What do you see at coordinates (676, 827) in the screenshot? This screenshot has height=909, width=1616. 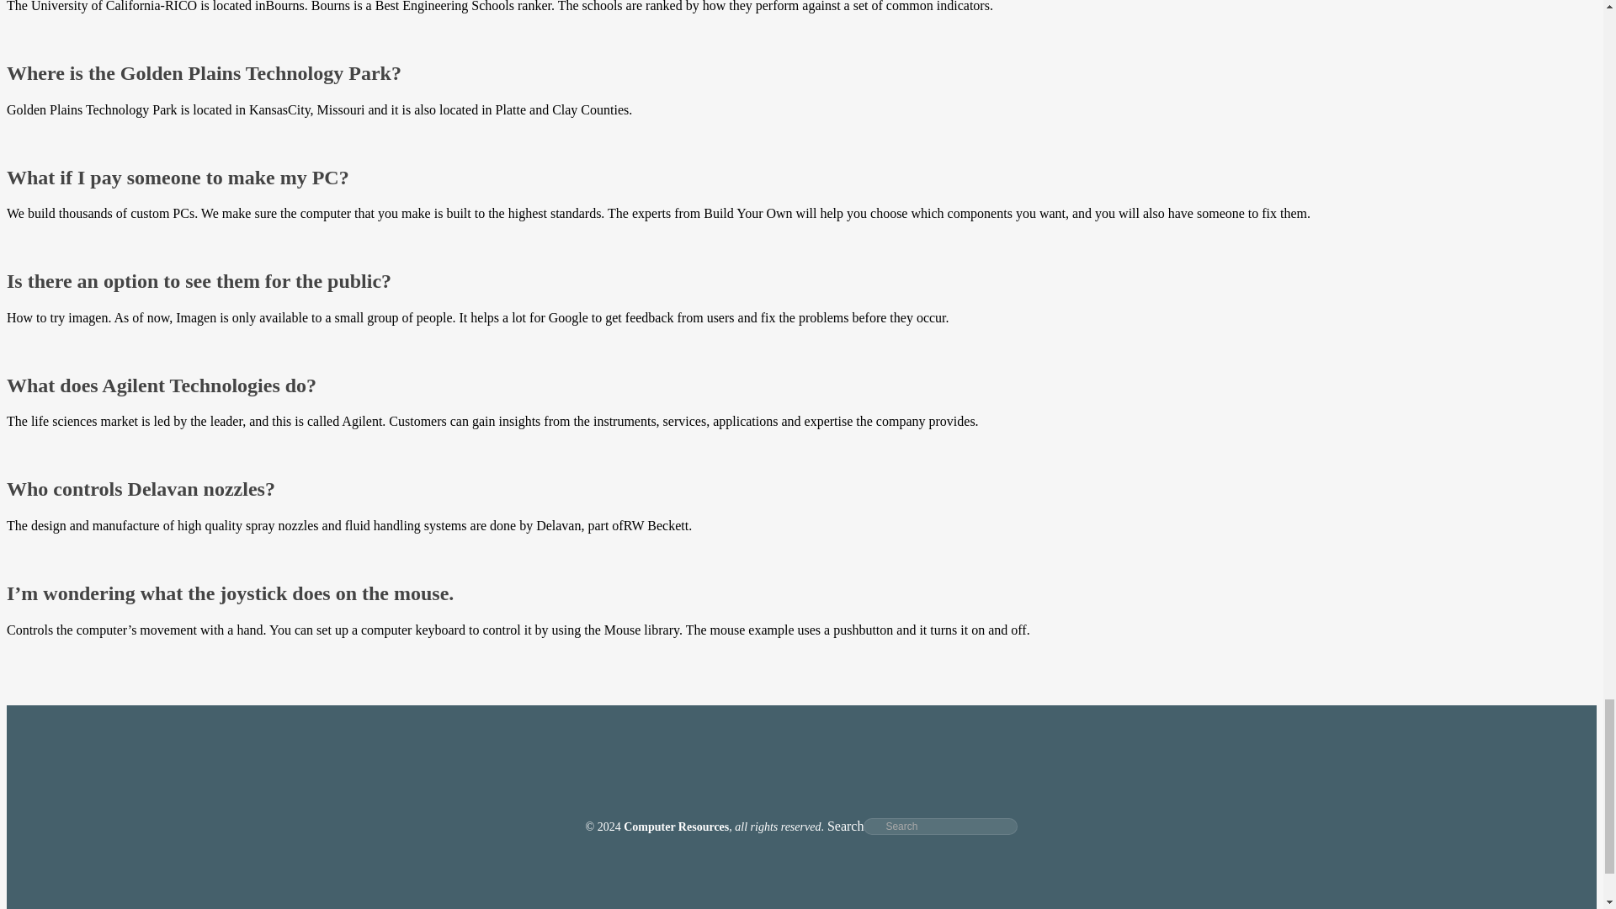 I see `Computer Resources` at bounding box center [676, 827].